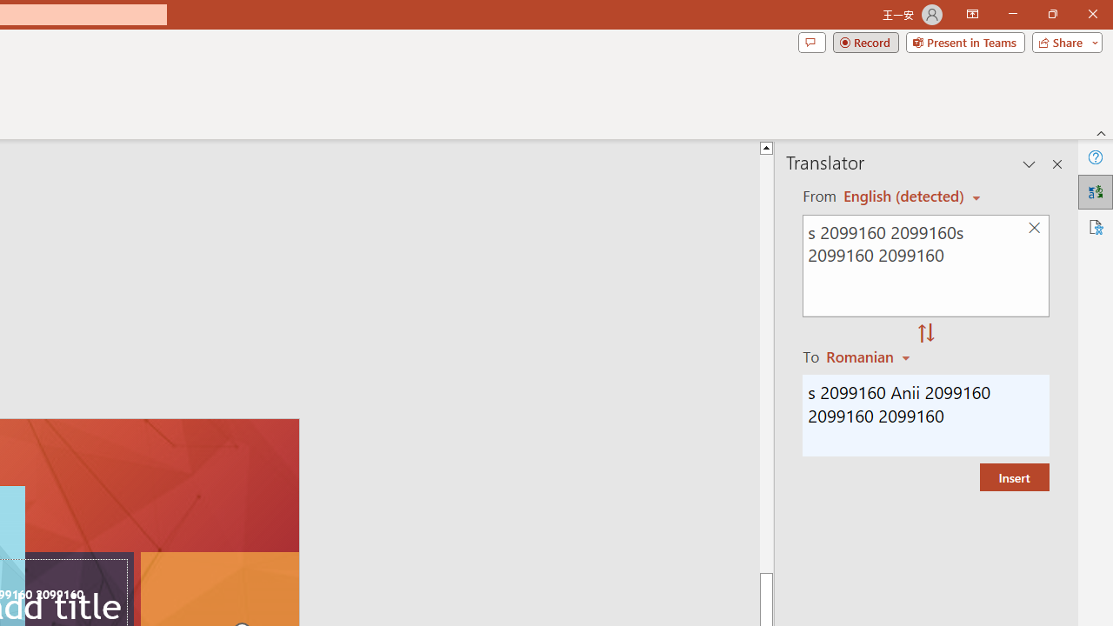 The height and width of the screenshot is (626, 1113). What do you see at coordinates (1012, 14) in the screenshot?
I see `Minimize` at bounding box center [1012, 14].